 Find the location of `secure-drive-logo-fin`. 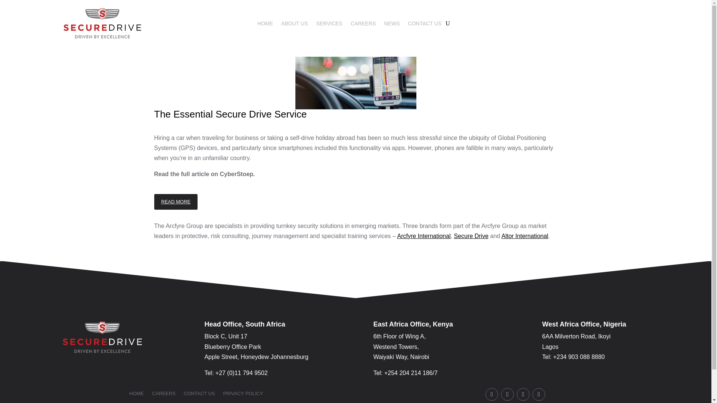

secure-drive-logo-fin is located at coordinates (102, 23).